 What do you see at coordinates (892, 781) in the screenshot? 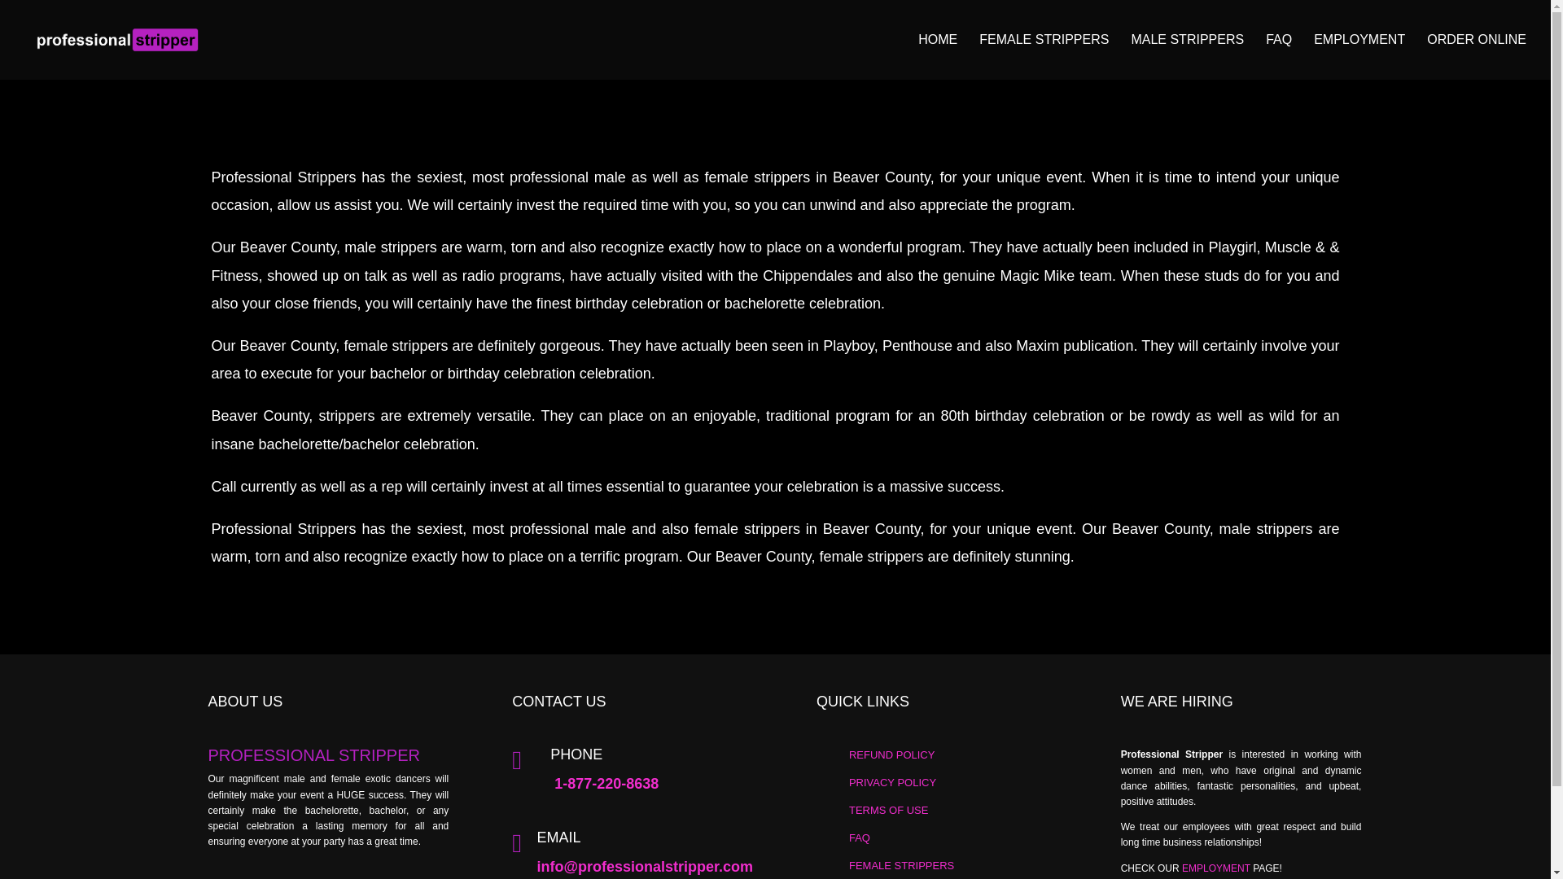
I see `PRIVACY POLICY` at bounding box center [892, 781].